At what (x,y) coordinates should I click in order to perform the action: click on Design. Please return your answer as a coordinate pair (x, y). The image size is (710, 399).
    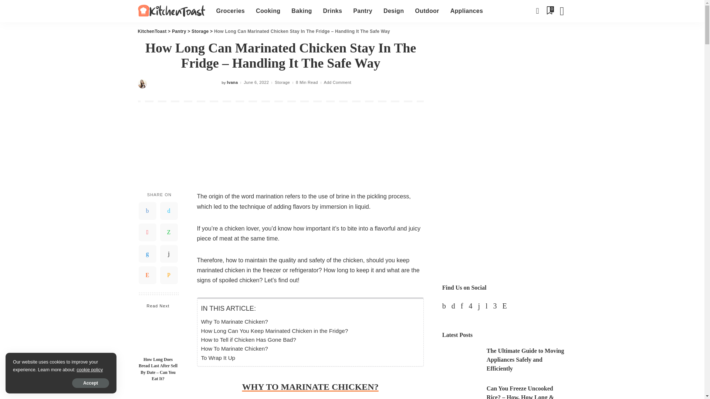
    Looking at the image, I should click on (393, 11).